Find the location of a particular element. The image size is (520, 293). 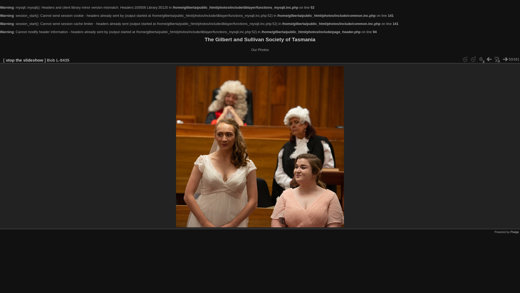

Previous : Bob L-8438 is located at coordinates (489, 59).